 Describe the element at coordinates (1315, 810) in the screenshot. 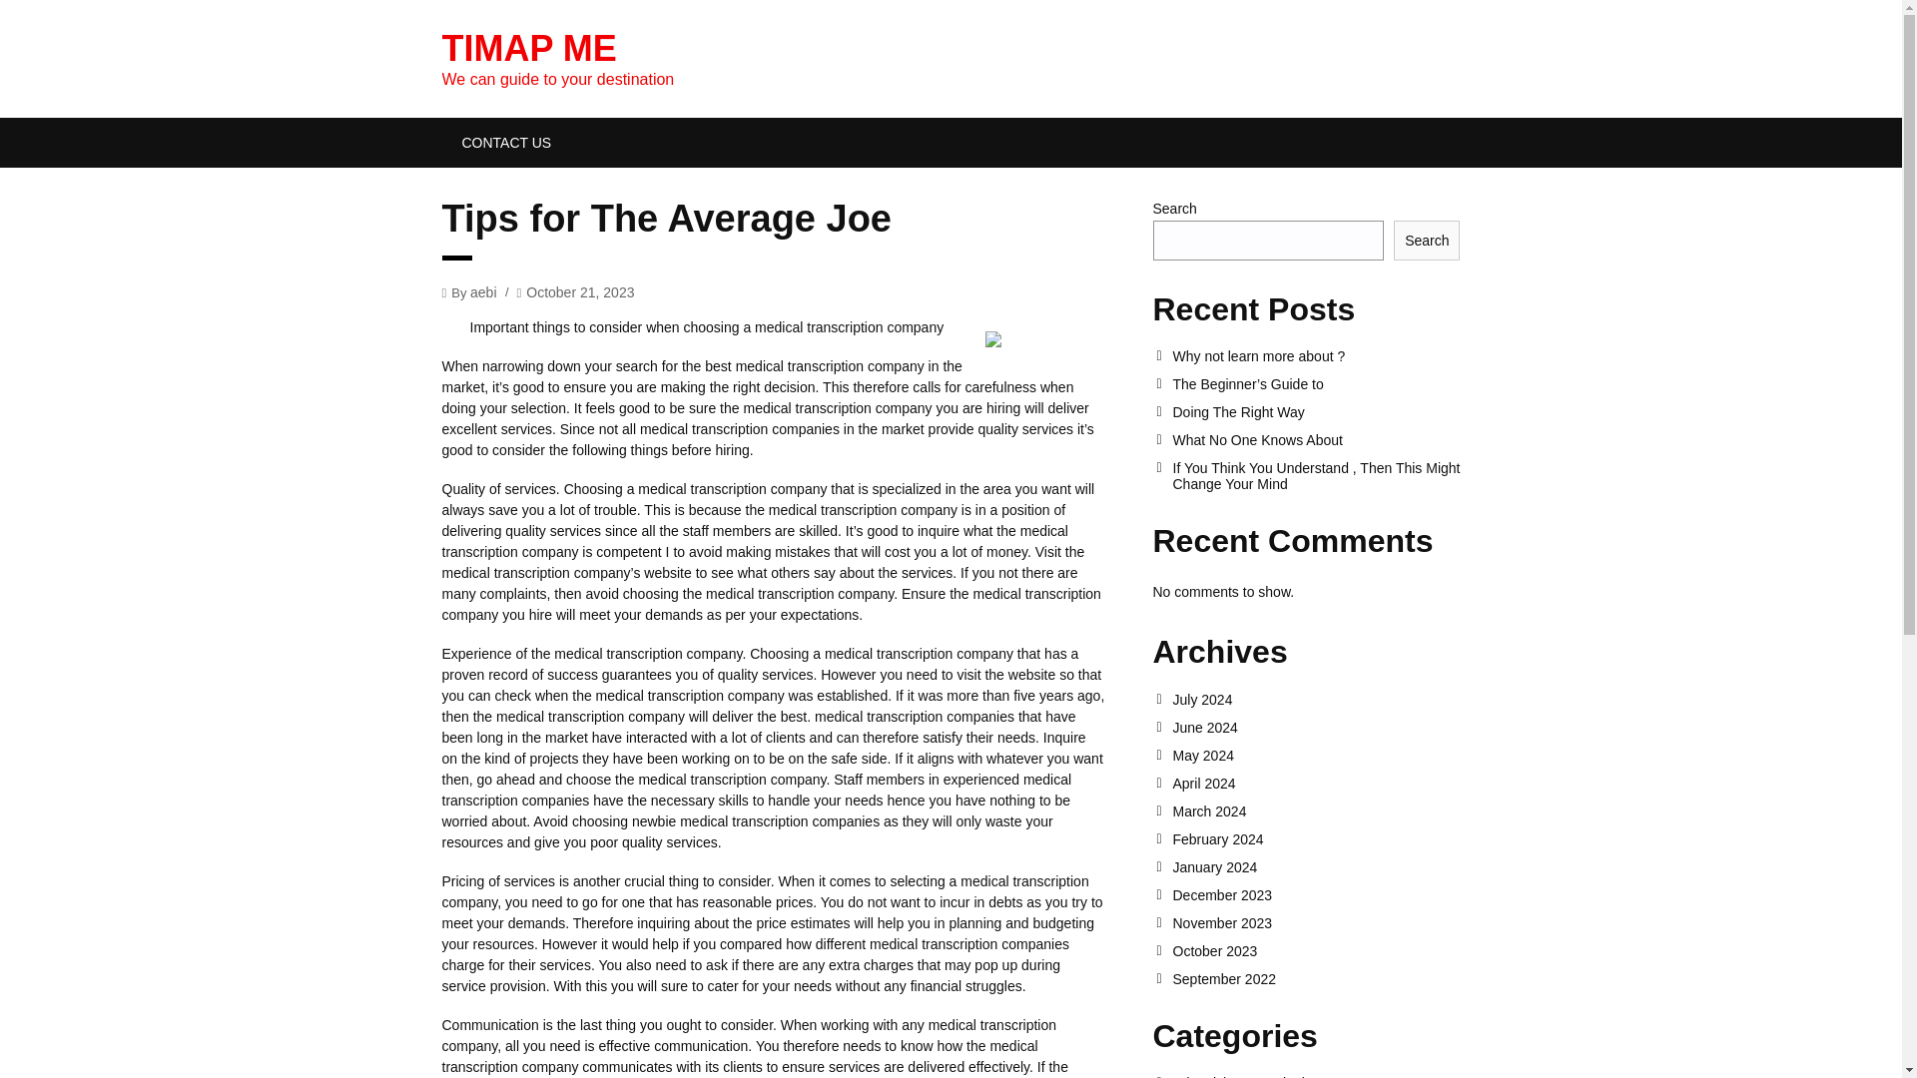

I see `March 2024` at that location.